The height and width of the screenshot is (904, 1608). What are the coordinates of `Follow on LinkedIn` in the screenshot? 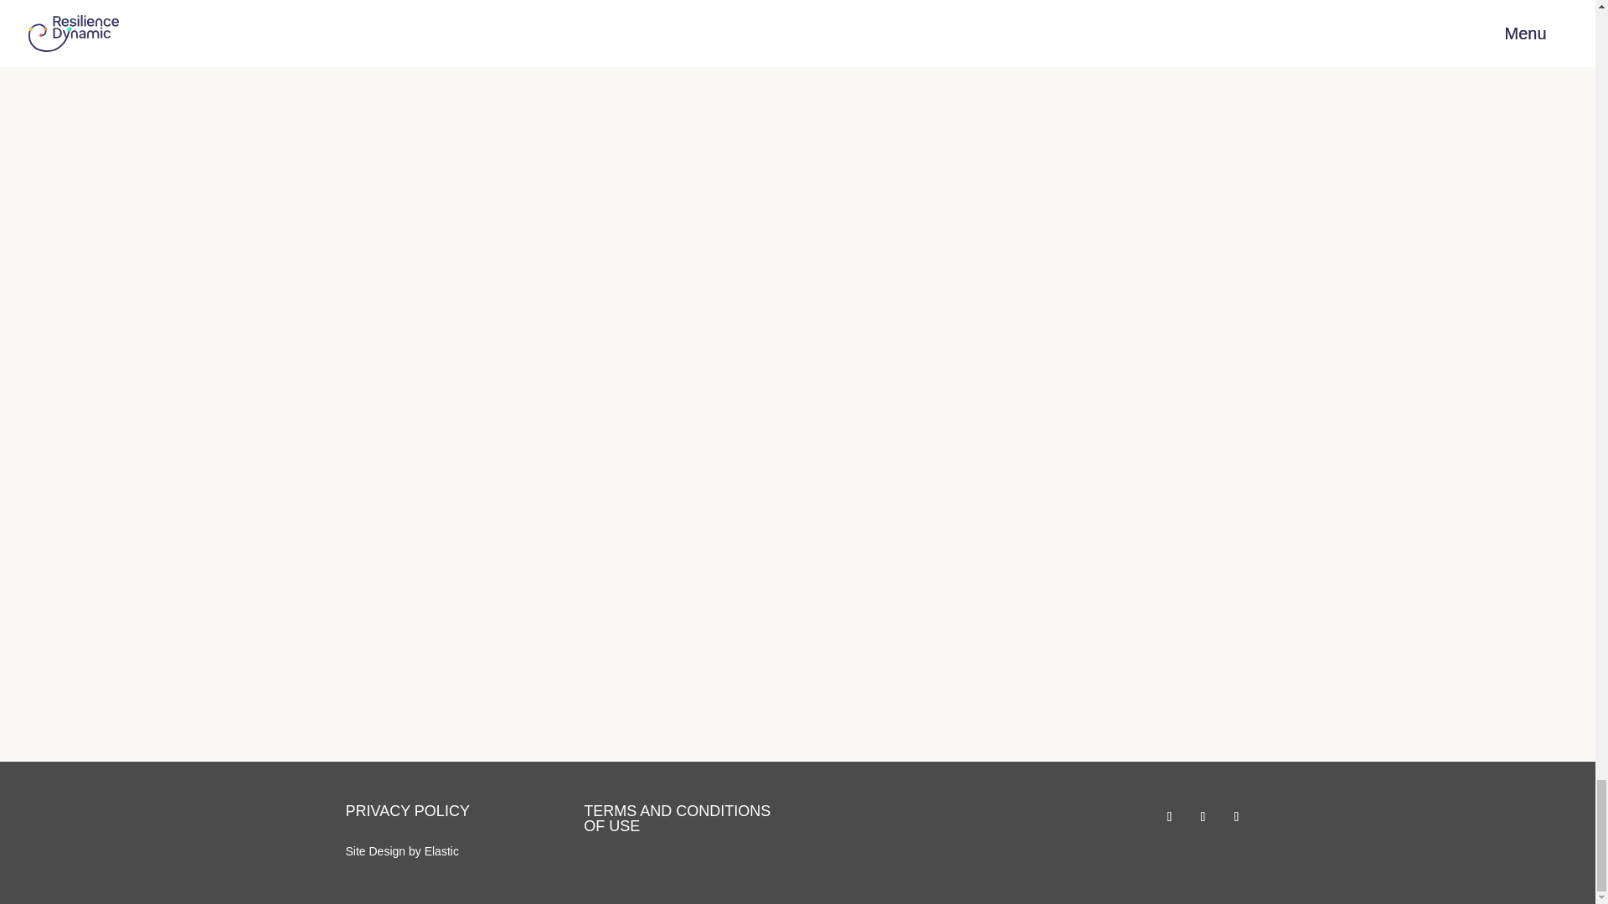 It's located at (1203, 817).